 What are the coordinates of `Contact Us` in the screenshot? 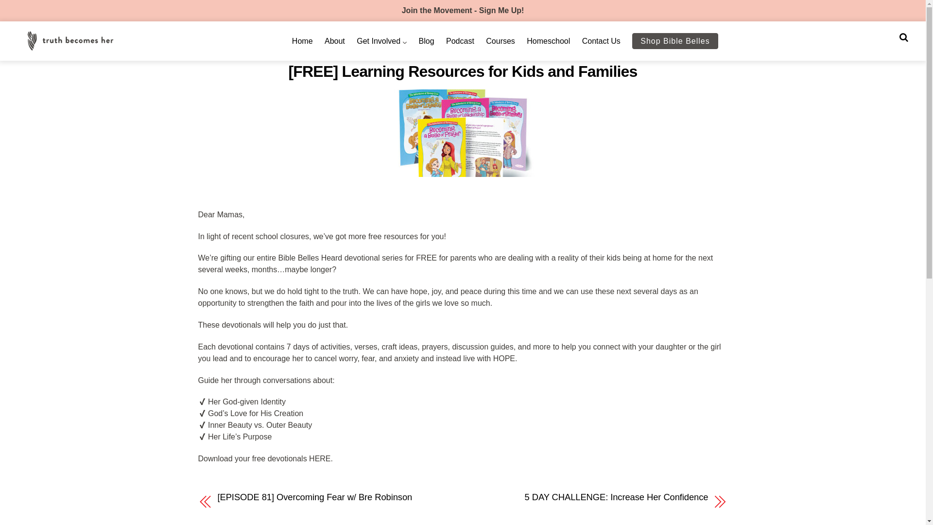 It's located at (601, 41).